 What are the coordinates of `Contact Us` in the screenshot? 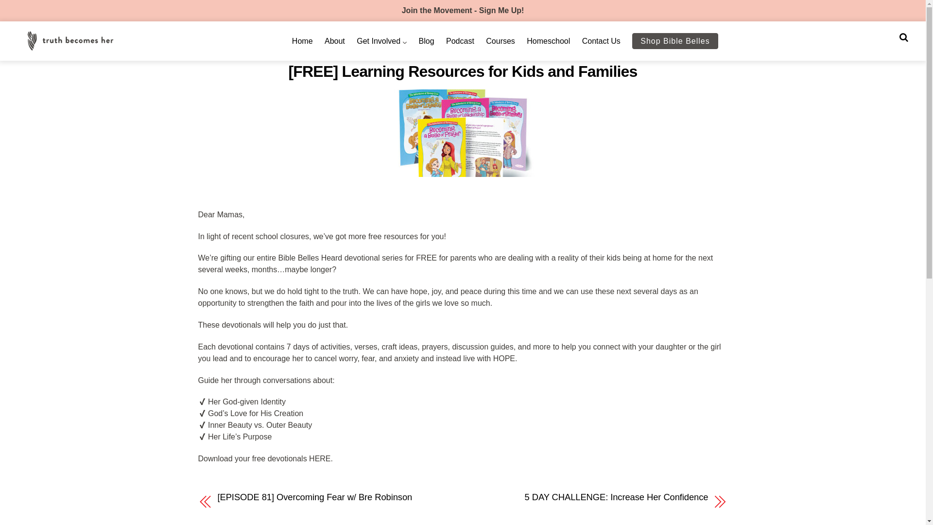 It's located at (601, 41).